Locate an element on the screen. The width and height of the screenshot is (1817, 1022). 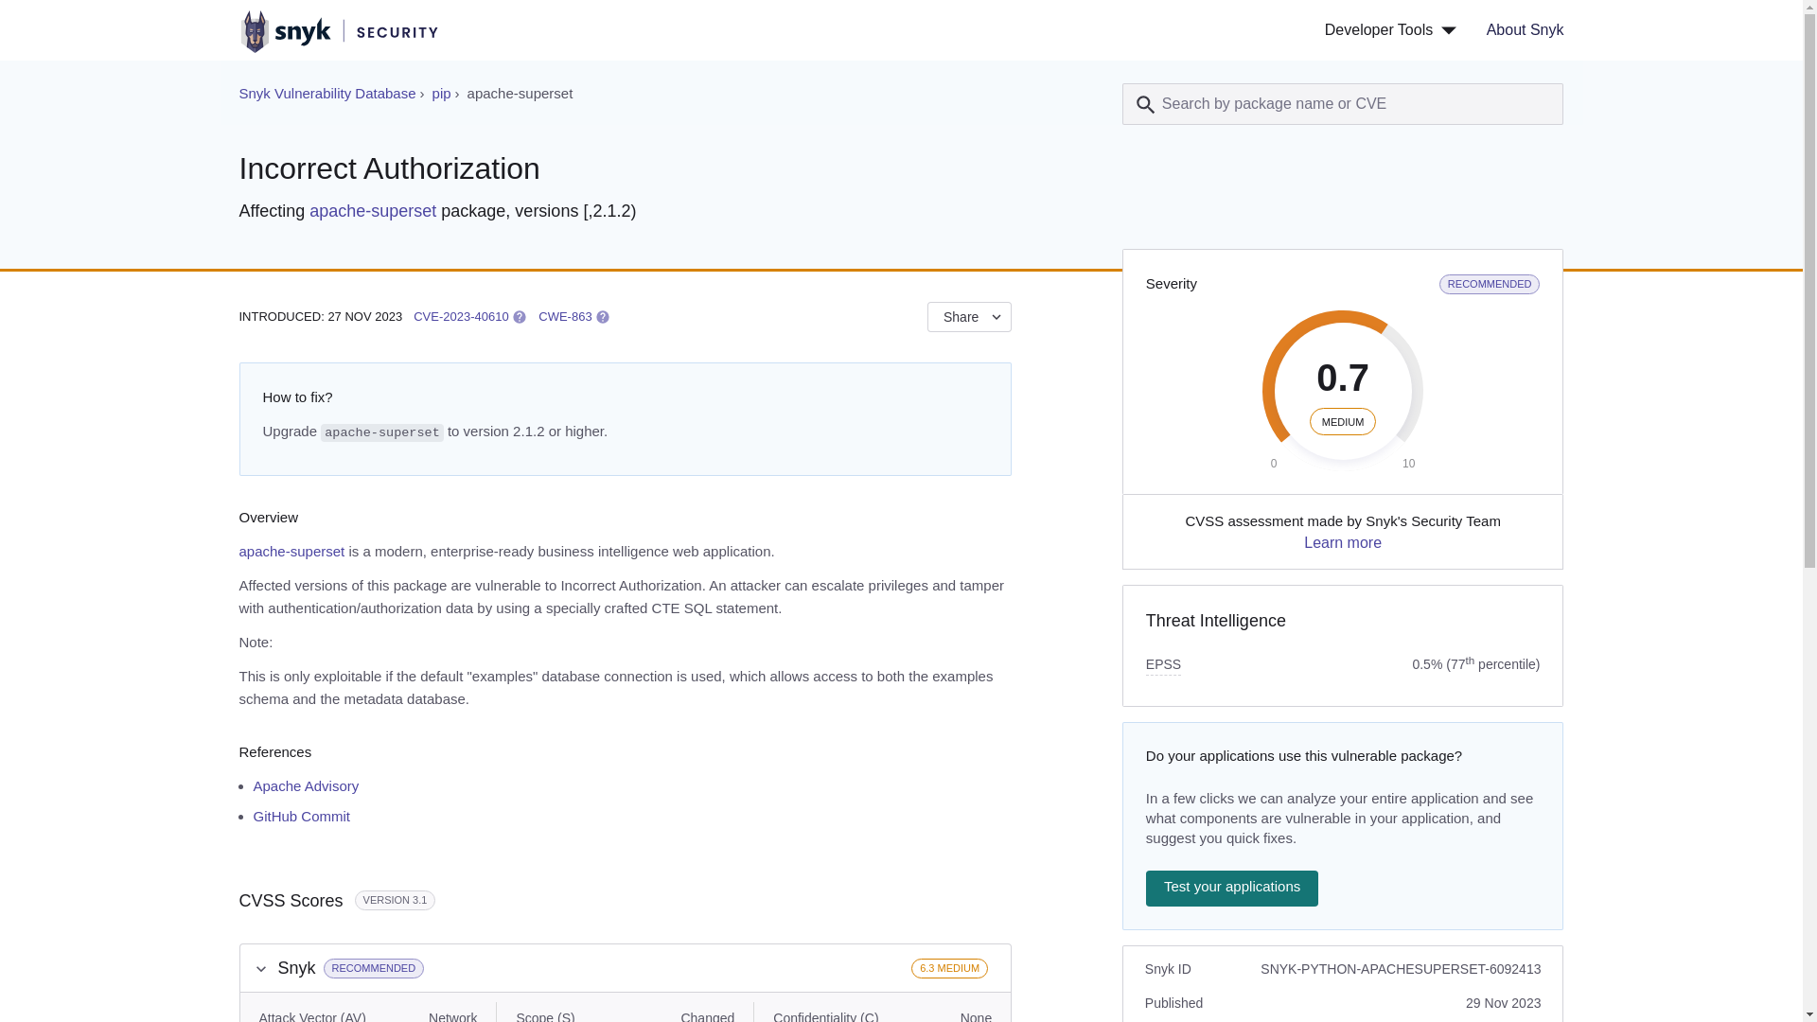
Test your applications is located at coordinates (1232, 888).